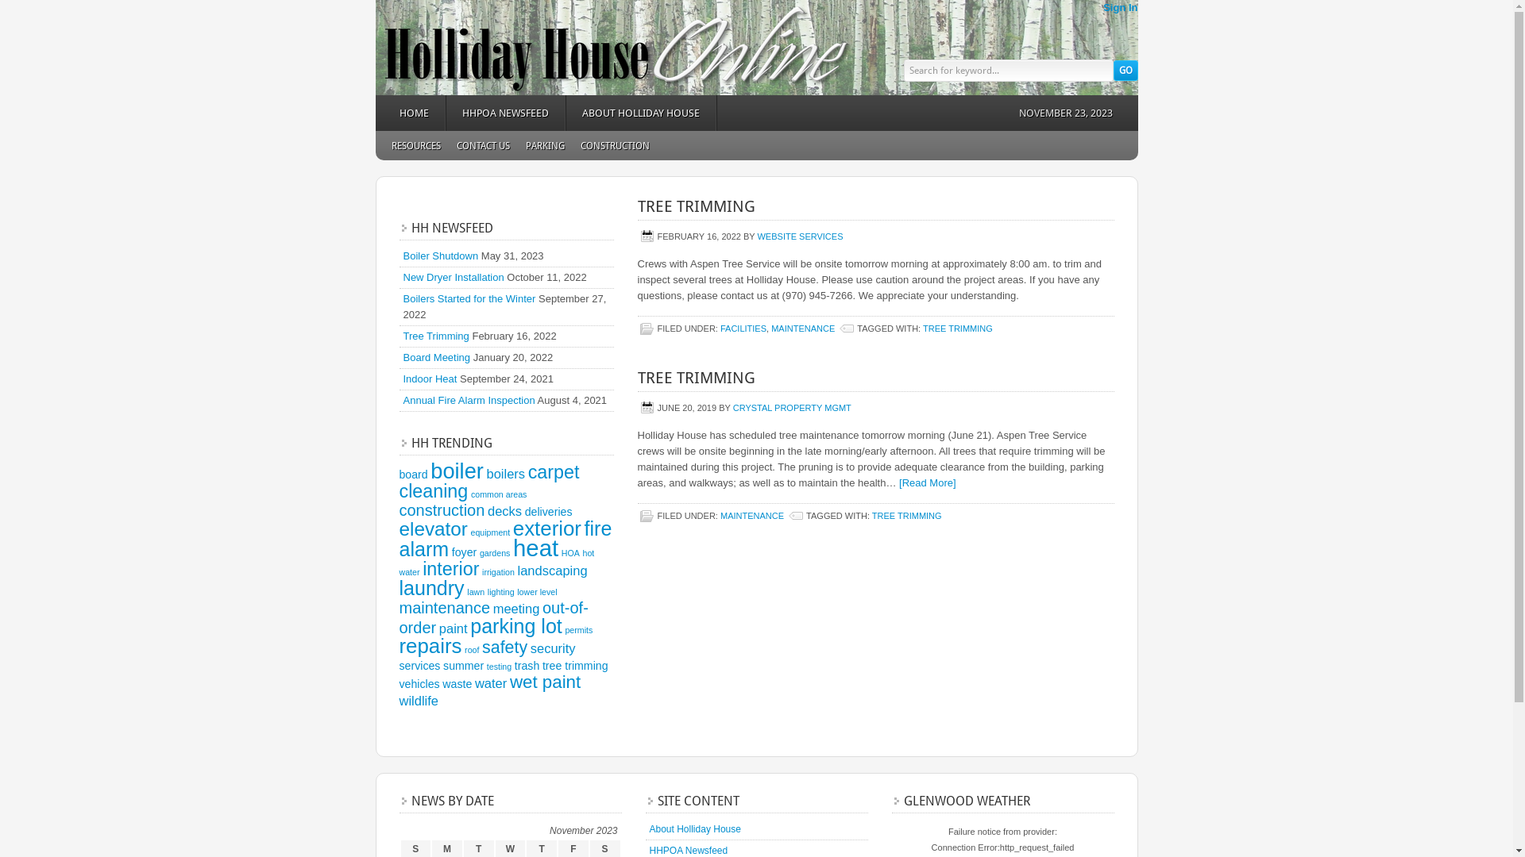 The height and width of the screenshot is (857, 1525). What do you see at coordinates (505, 648) in the screenshot?
I see `safety` at bounding box center [505, 648].